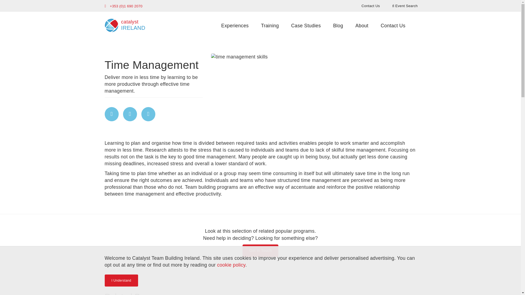 The width and height of the screenshot is (525, 295). Describe the element at coordinates (362, 26) in the screenshot. I see `Event Search` at that location.